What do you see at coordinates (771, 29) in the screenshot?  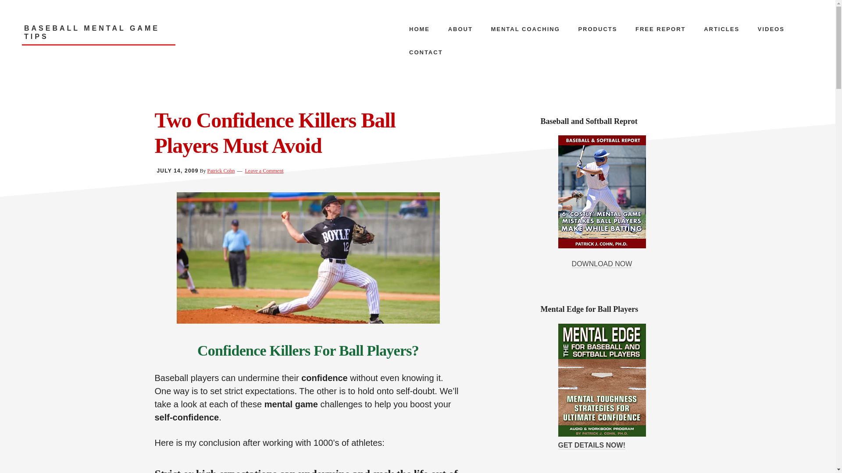 I see `VIDEOS` at bounding box center [771, 29].